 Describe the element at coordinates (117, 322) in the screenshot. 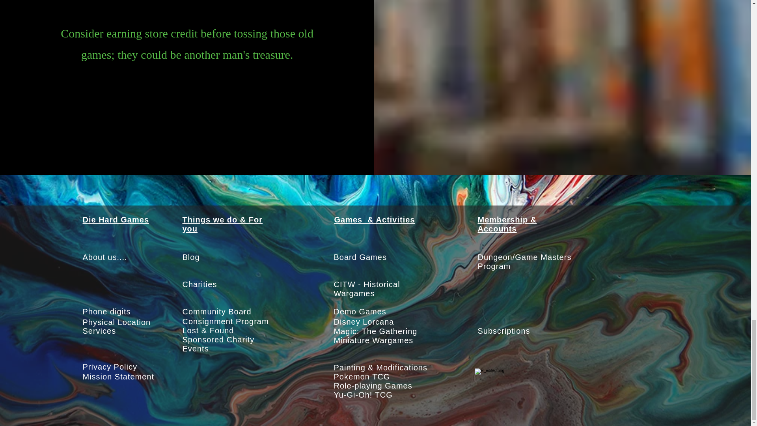

I see `Physical Location` at that location.